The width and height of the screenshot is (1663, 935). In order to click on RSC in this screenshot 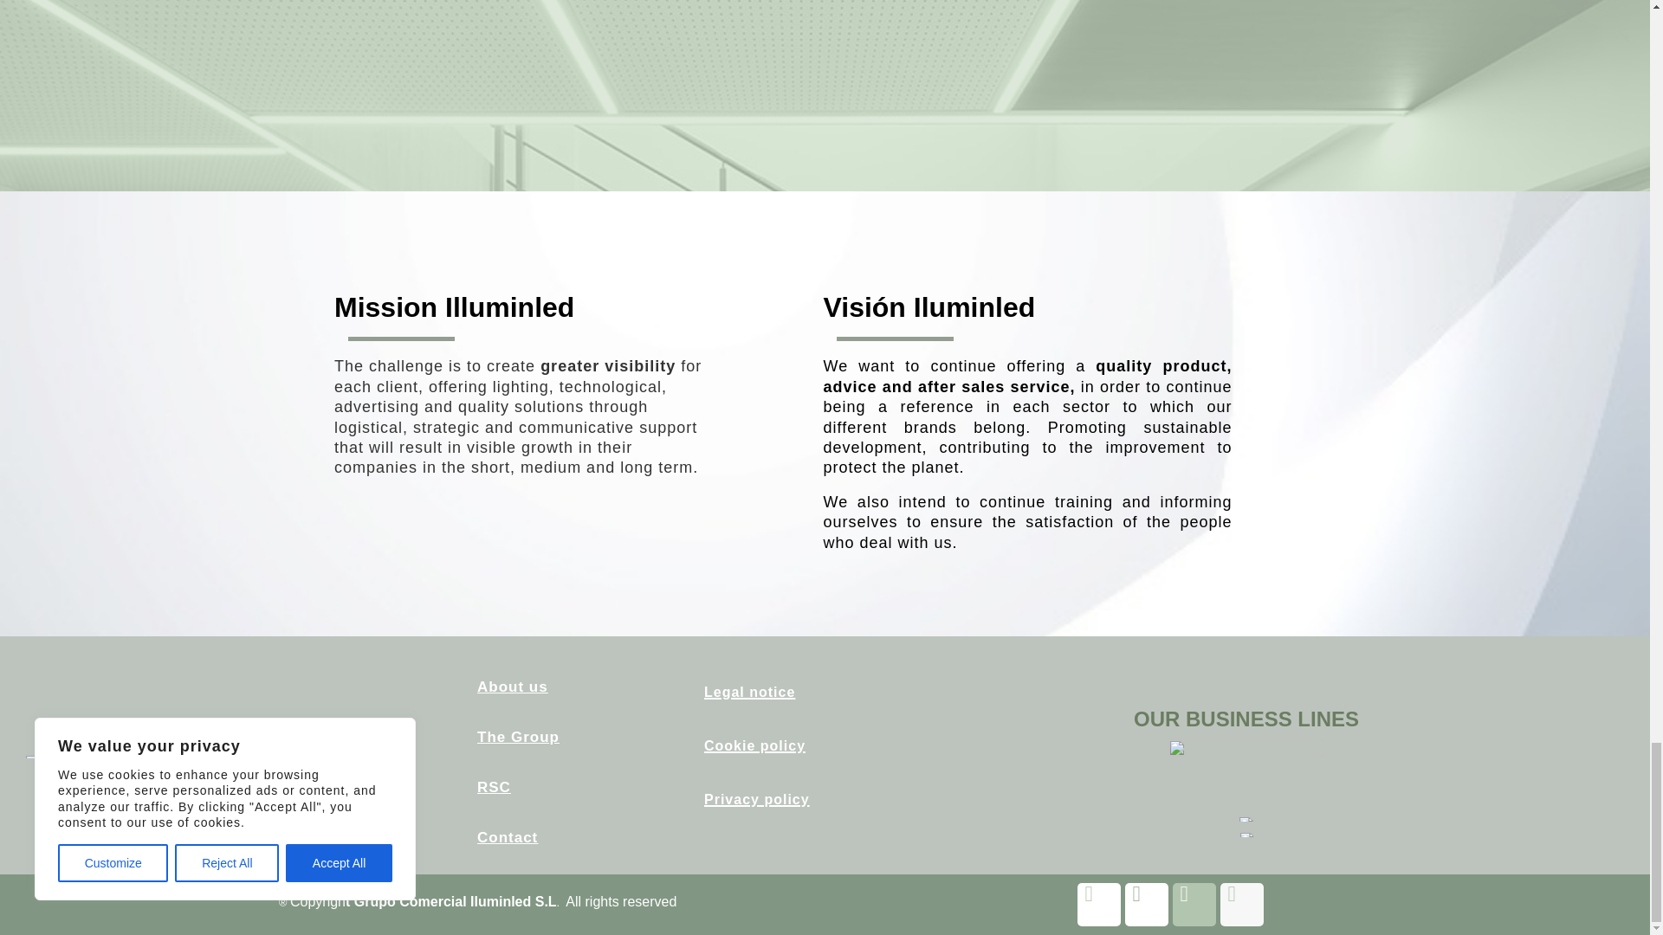, I will do `click(494, 787)`.